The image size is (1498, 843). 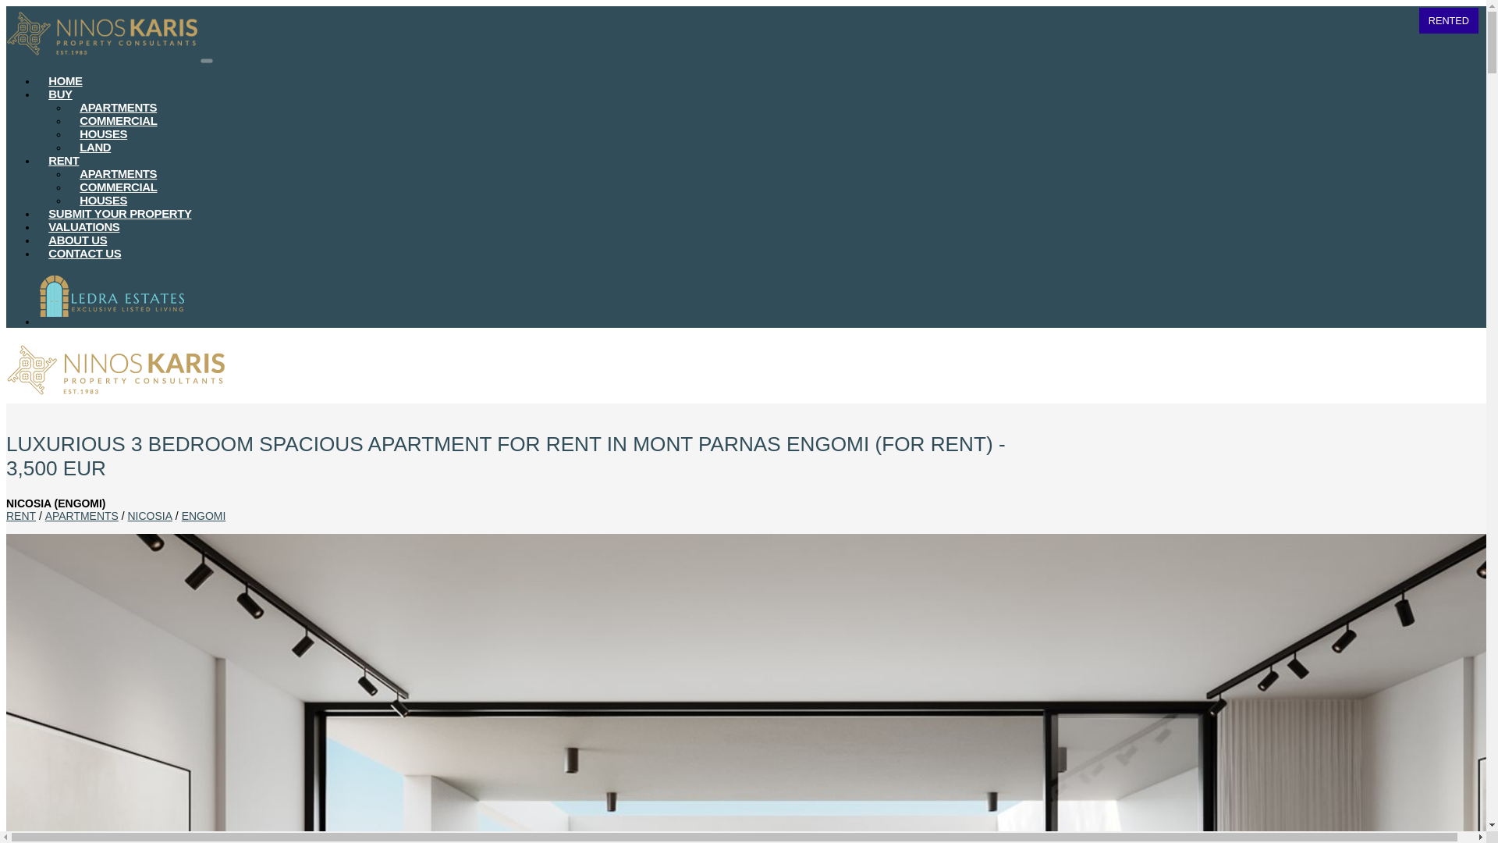 I want to click on APARTMENTS, so click(x=119, y=108).